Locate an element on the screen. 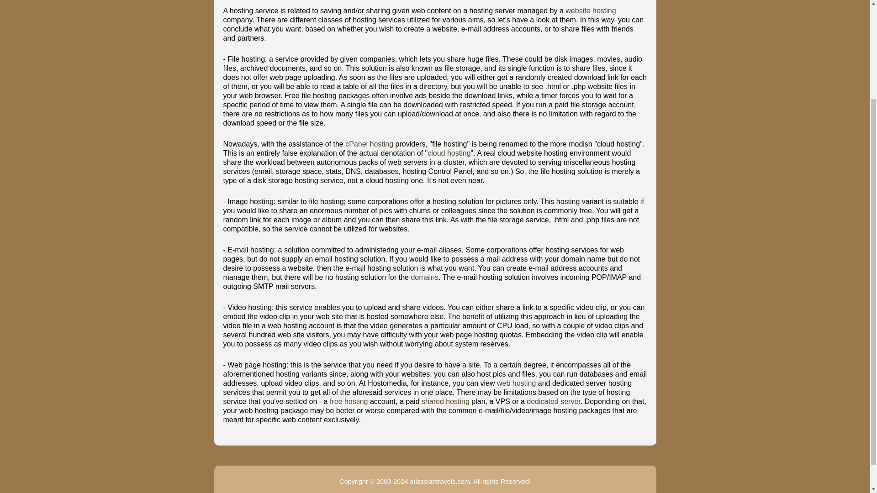 Image resolution: width=877 pixels, height=493 pixels. atlassiantravels.com is located at coordinates (439, 481).